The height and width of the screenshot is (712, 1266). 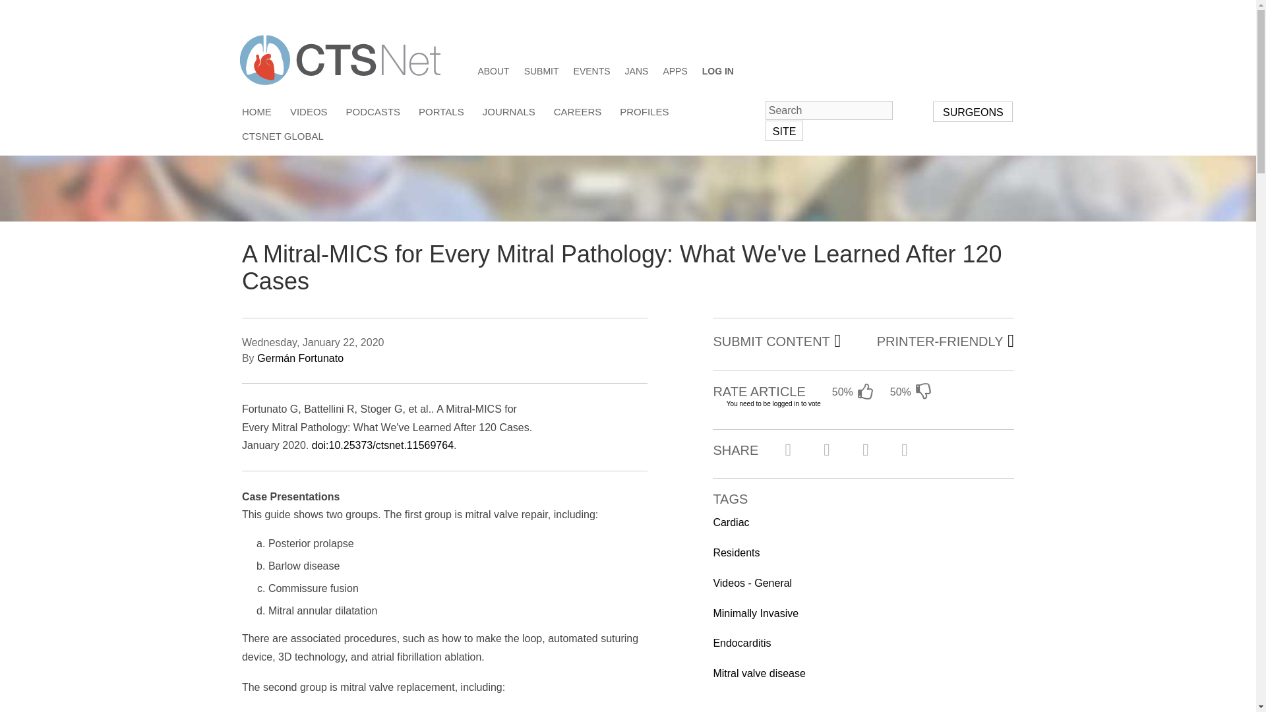 What do you see at coordinates (493, 73) in the screenshot?
I see `ABOUT` at bounding box center [493, 73].